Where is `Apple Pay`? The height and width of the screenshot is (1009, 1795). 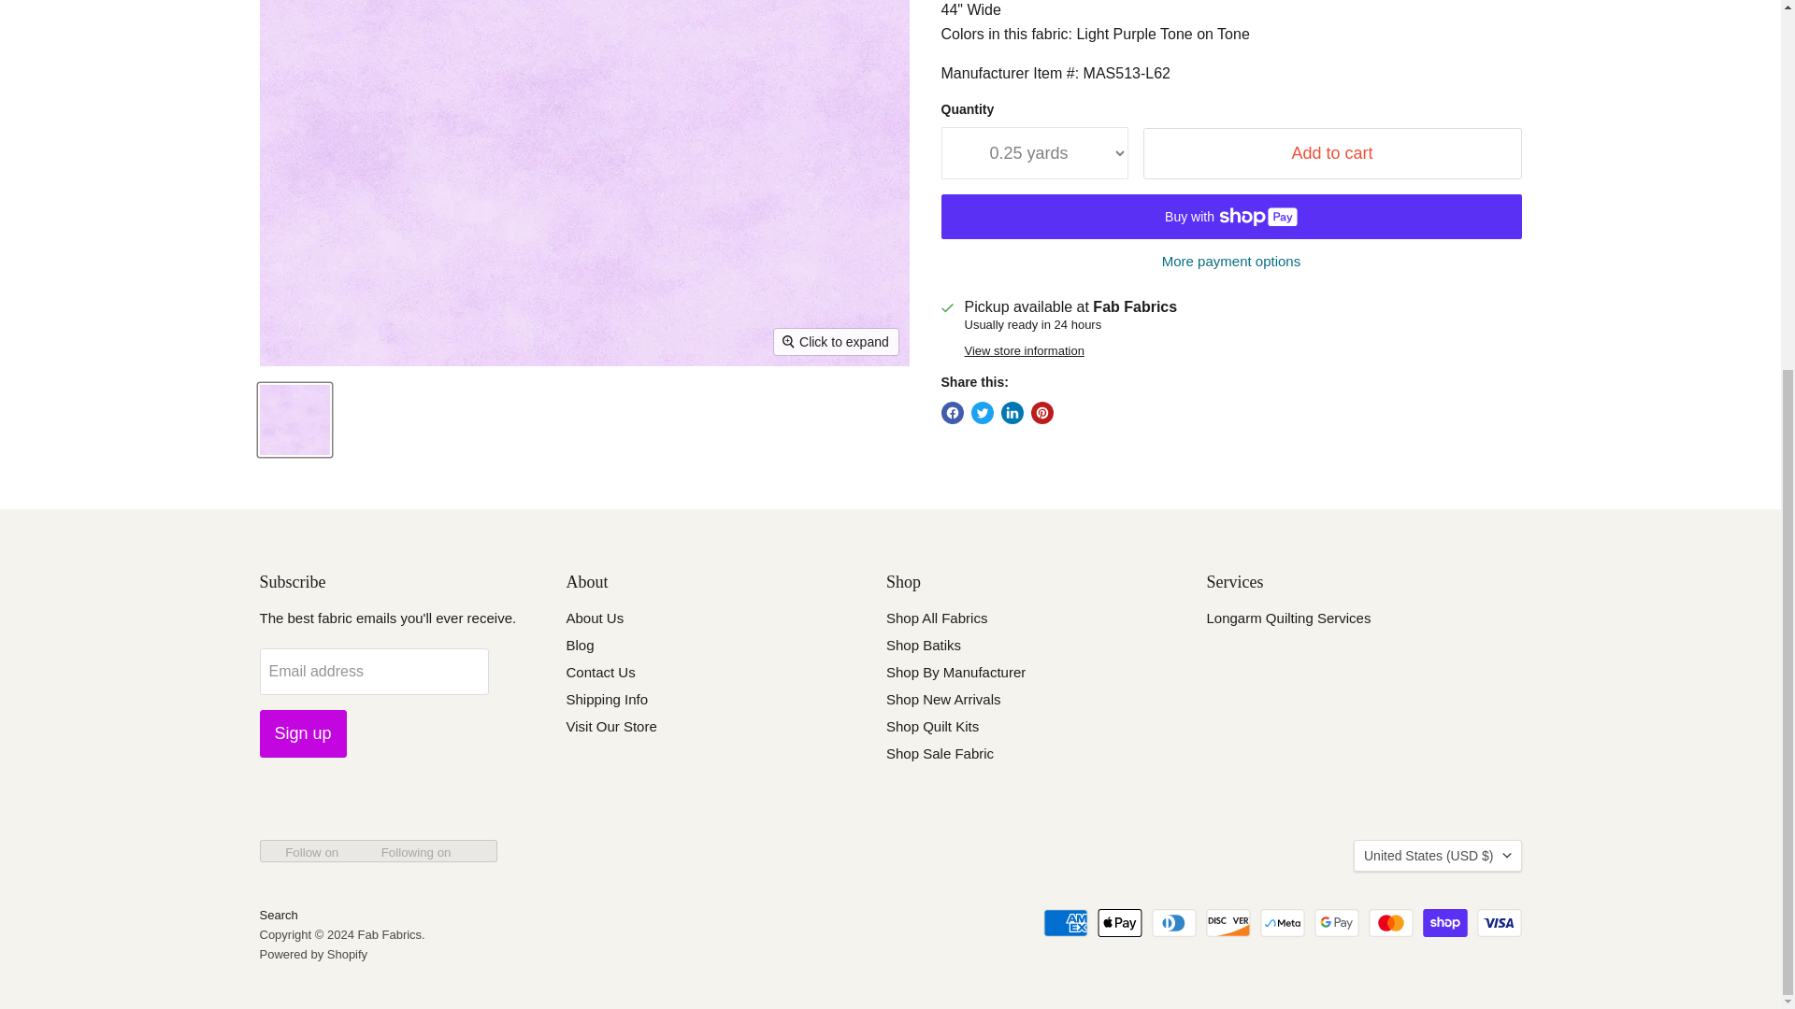 Apple Pay is located at coordinates (1119, 923).